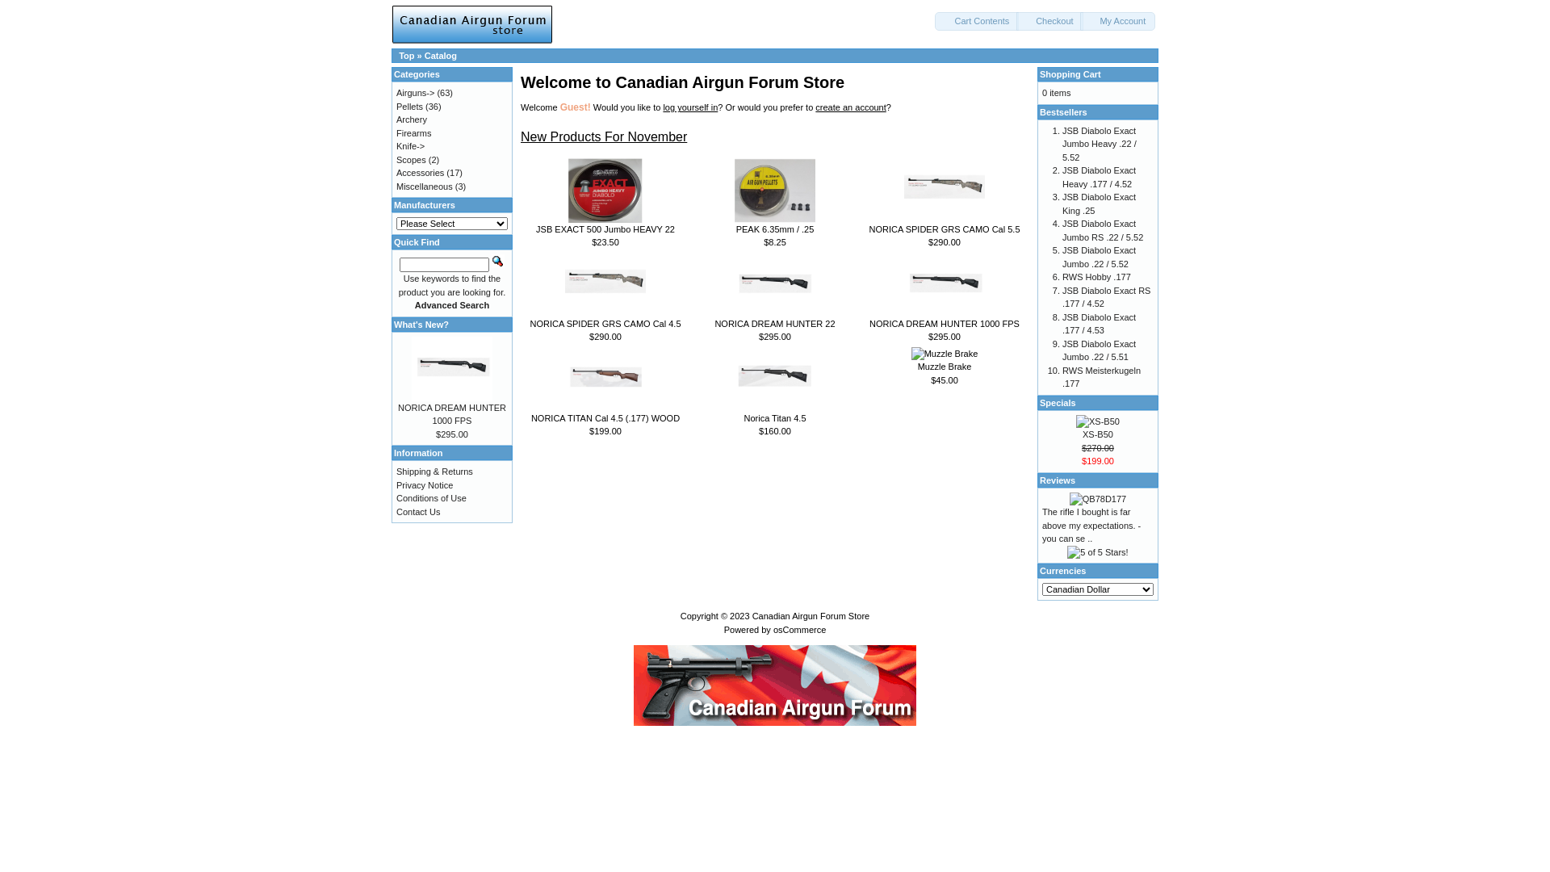 This screenshot has height=872, width=1550. I want to click on JSB Diabolo Exact .177 / 4.53, so click(1100, 323).